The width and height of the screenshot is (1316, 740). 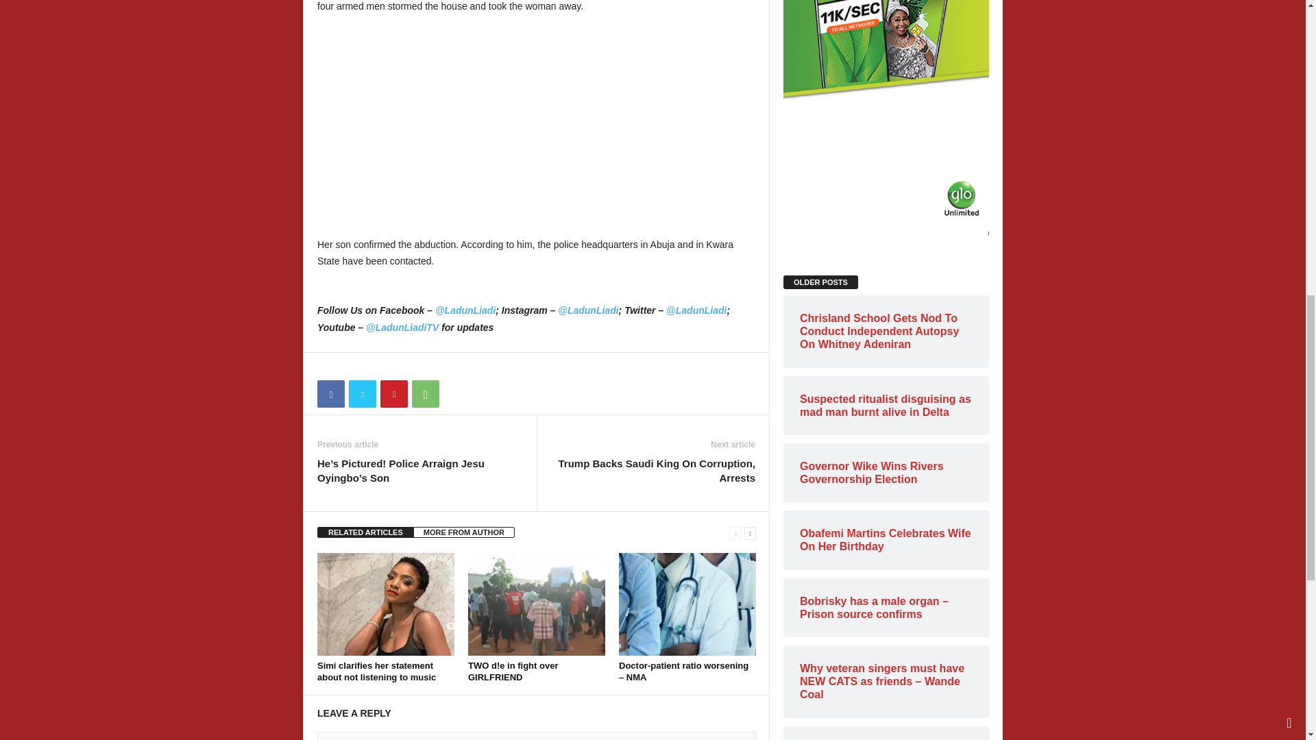 What do you see at coordinates (330, 394) in the screenshot?
I see `Facebook` at bounding box center [330, 394].